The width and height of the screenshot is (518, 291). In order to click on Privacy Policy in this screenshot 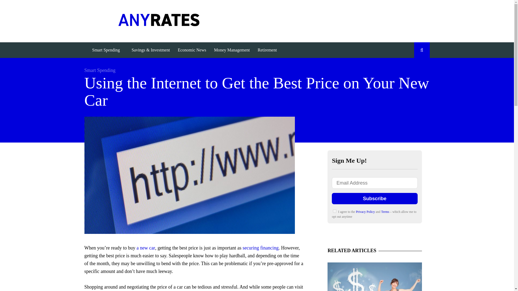, I will do `click(366, 212)`.